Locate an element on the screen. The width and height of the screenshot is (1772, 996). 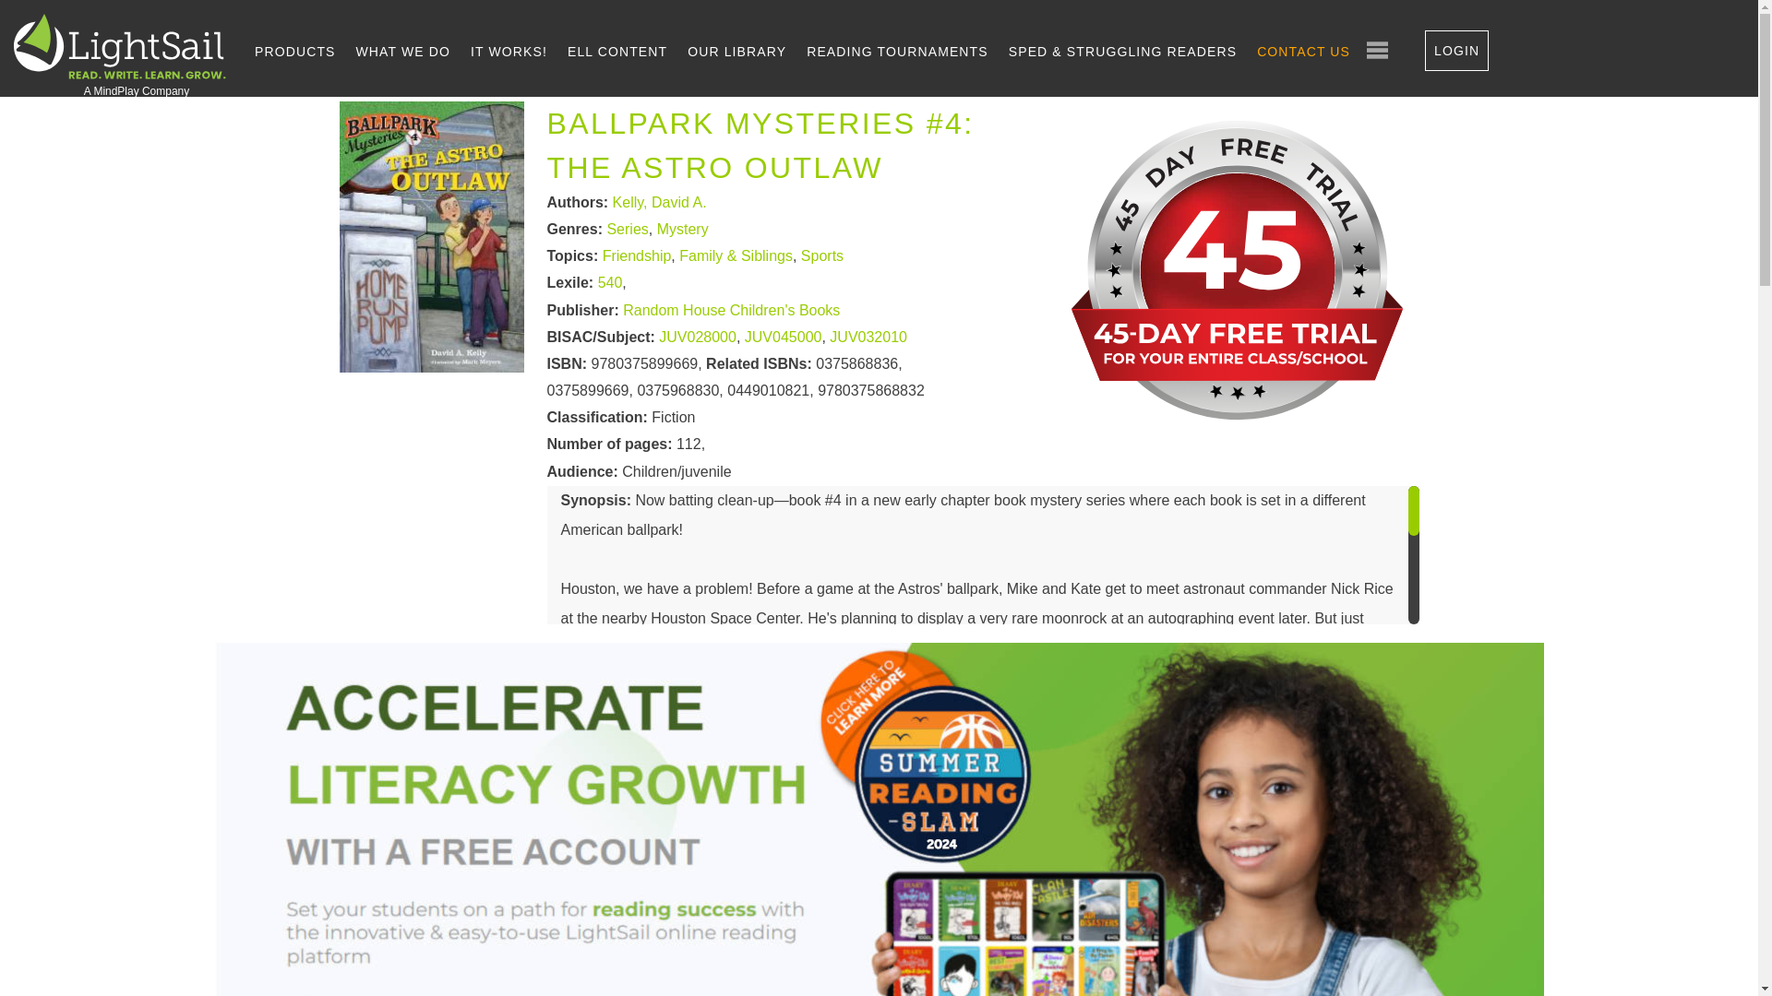
Random House Children's Books is located at coordinates (731, 310).